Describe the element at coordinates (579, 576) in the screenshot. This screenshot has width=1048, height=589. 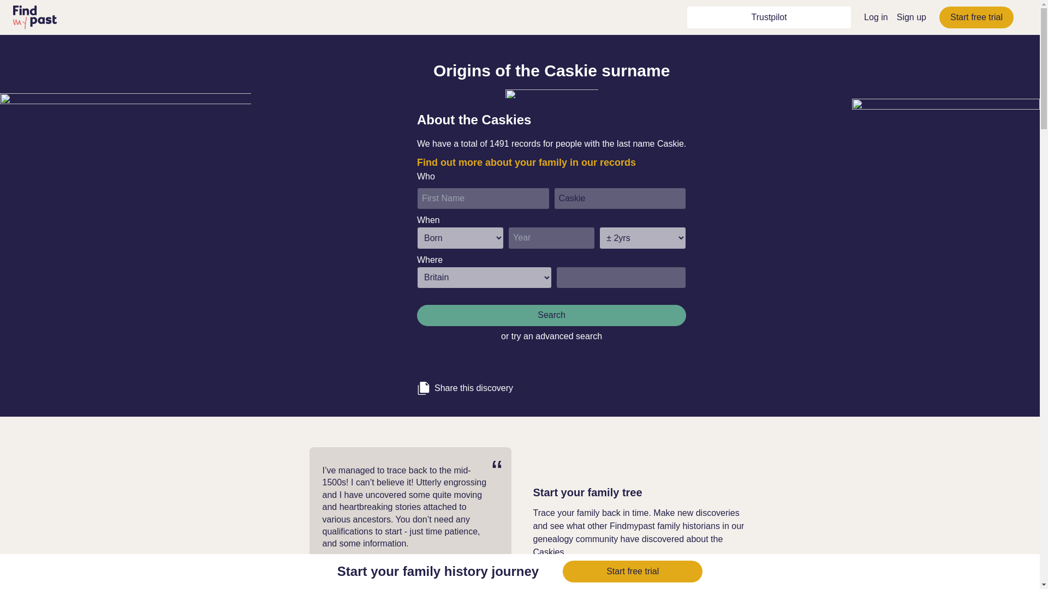
I see `Sign up to get started` at that location.